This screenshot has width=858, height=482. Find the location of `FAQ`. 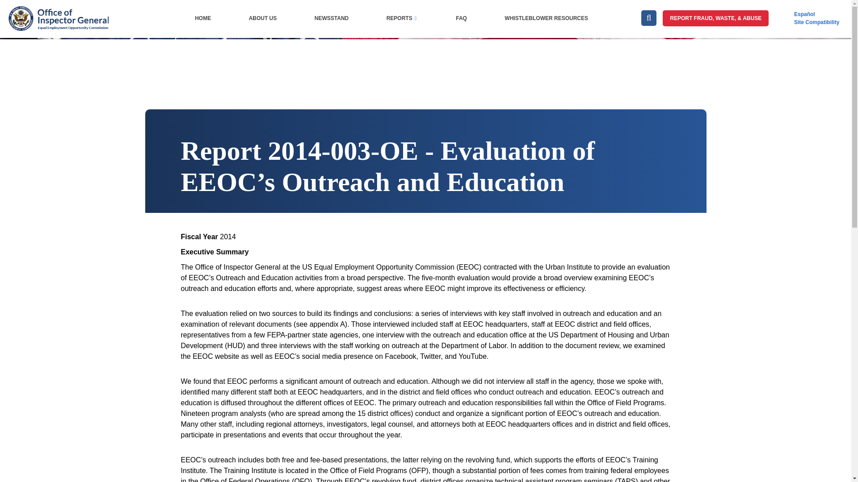

FAQ is located at coordinates (461, 18).